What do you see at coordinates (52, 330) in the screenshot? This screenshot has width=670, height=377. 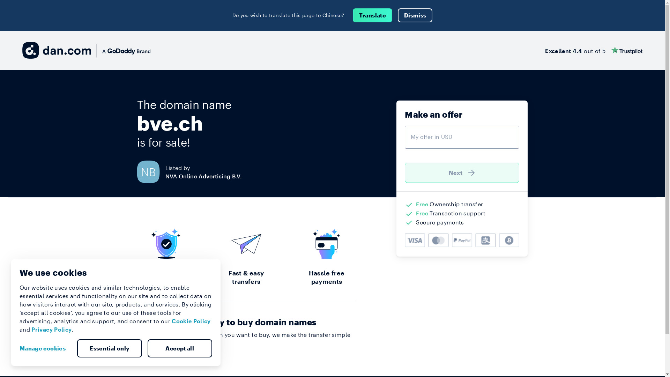 I see `Privacy Policy` at bounding box center [52, 330].